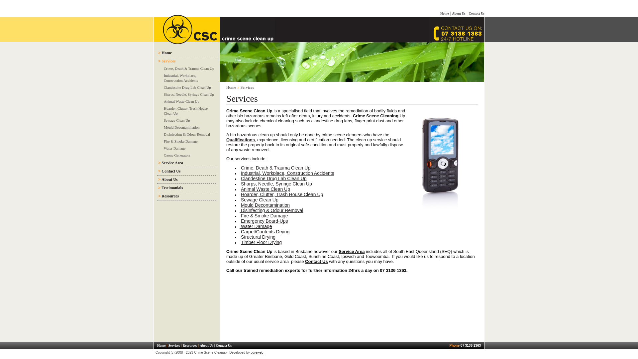 This screenshot has height=359, width=638. I want to click on Contact Us, so click(316, 261).